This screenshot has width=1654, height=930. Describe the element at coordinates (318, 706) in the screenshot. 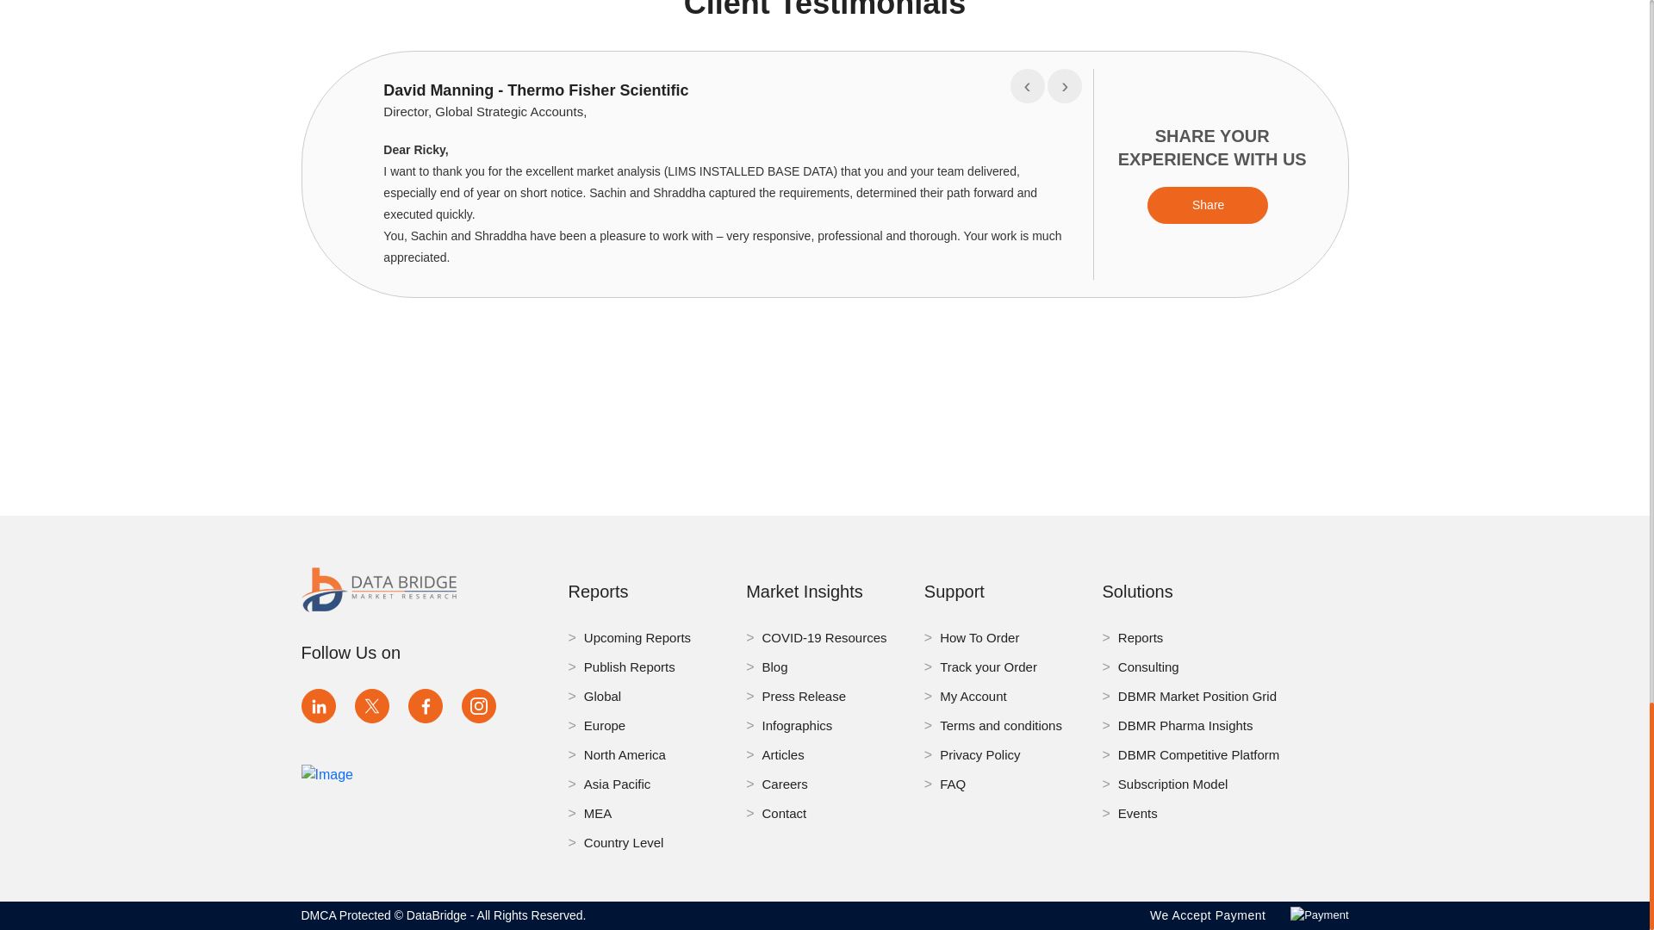

I see `LinkedIn` at that location.